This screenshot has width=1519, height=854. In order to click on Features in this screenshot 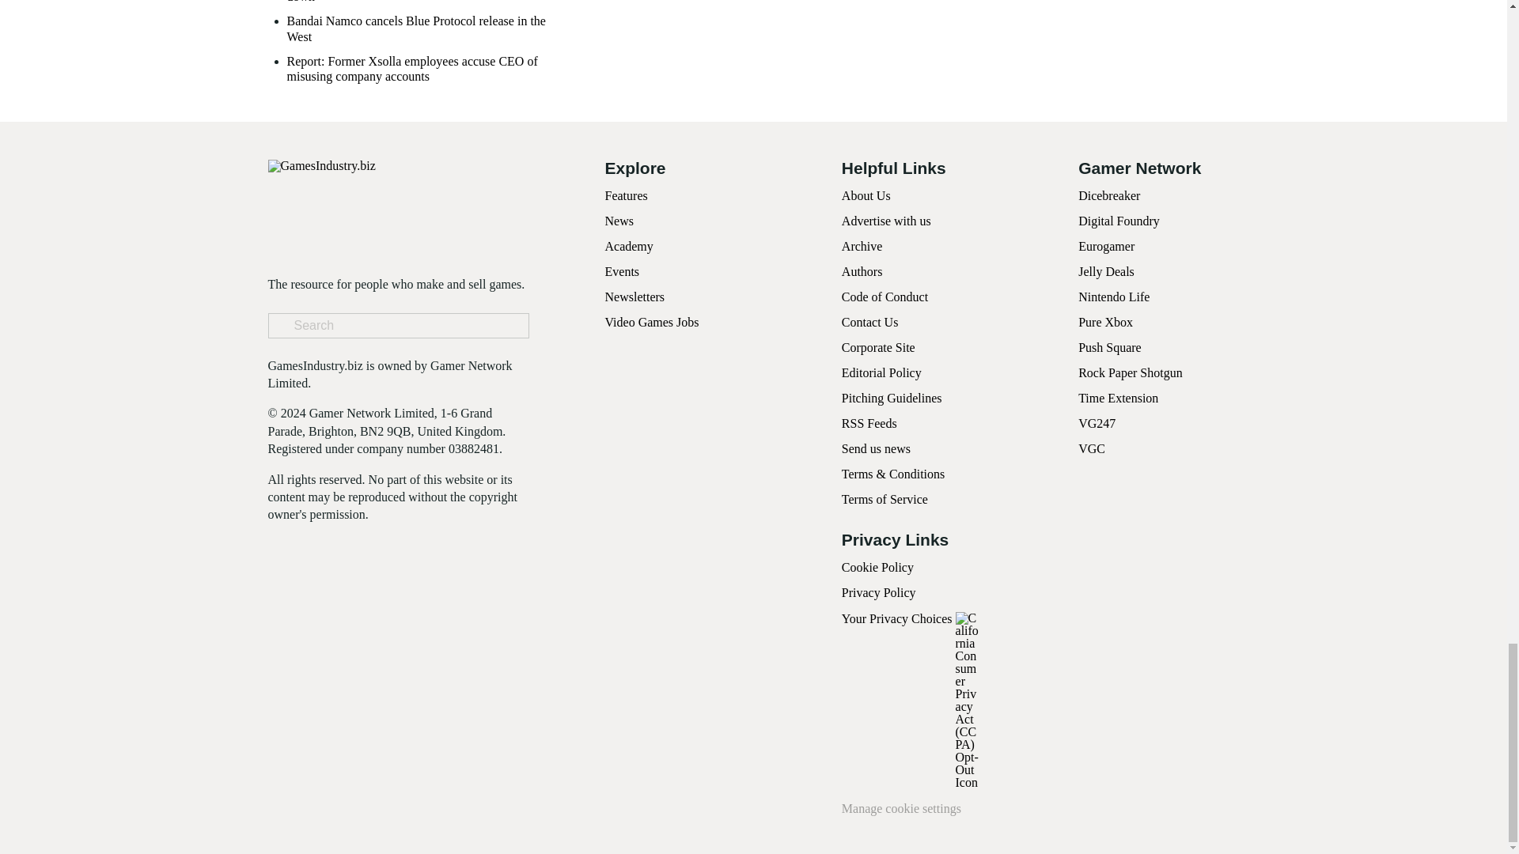, I will do `click(625, 195)`.